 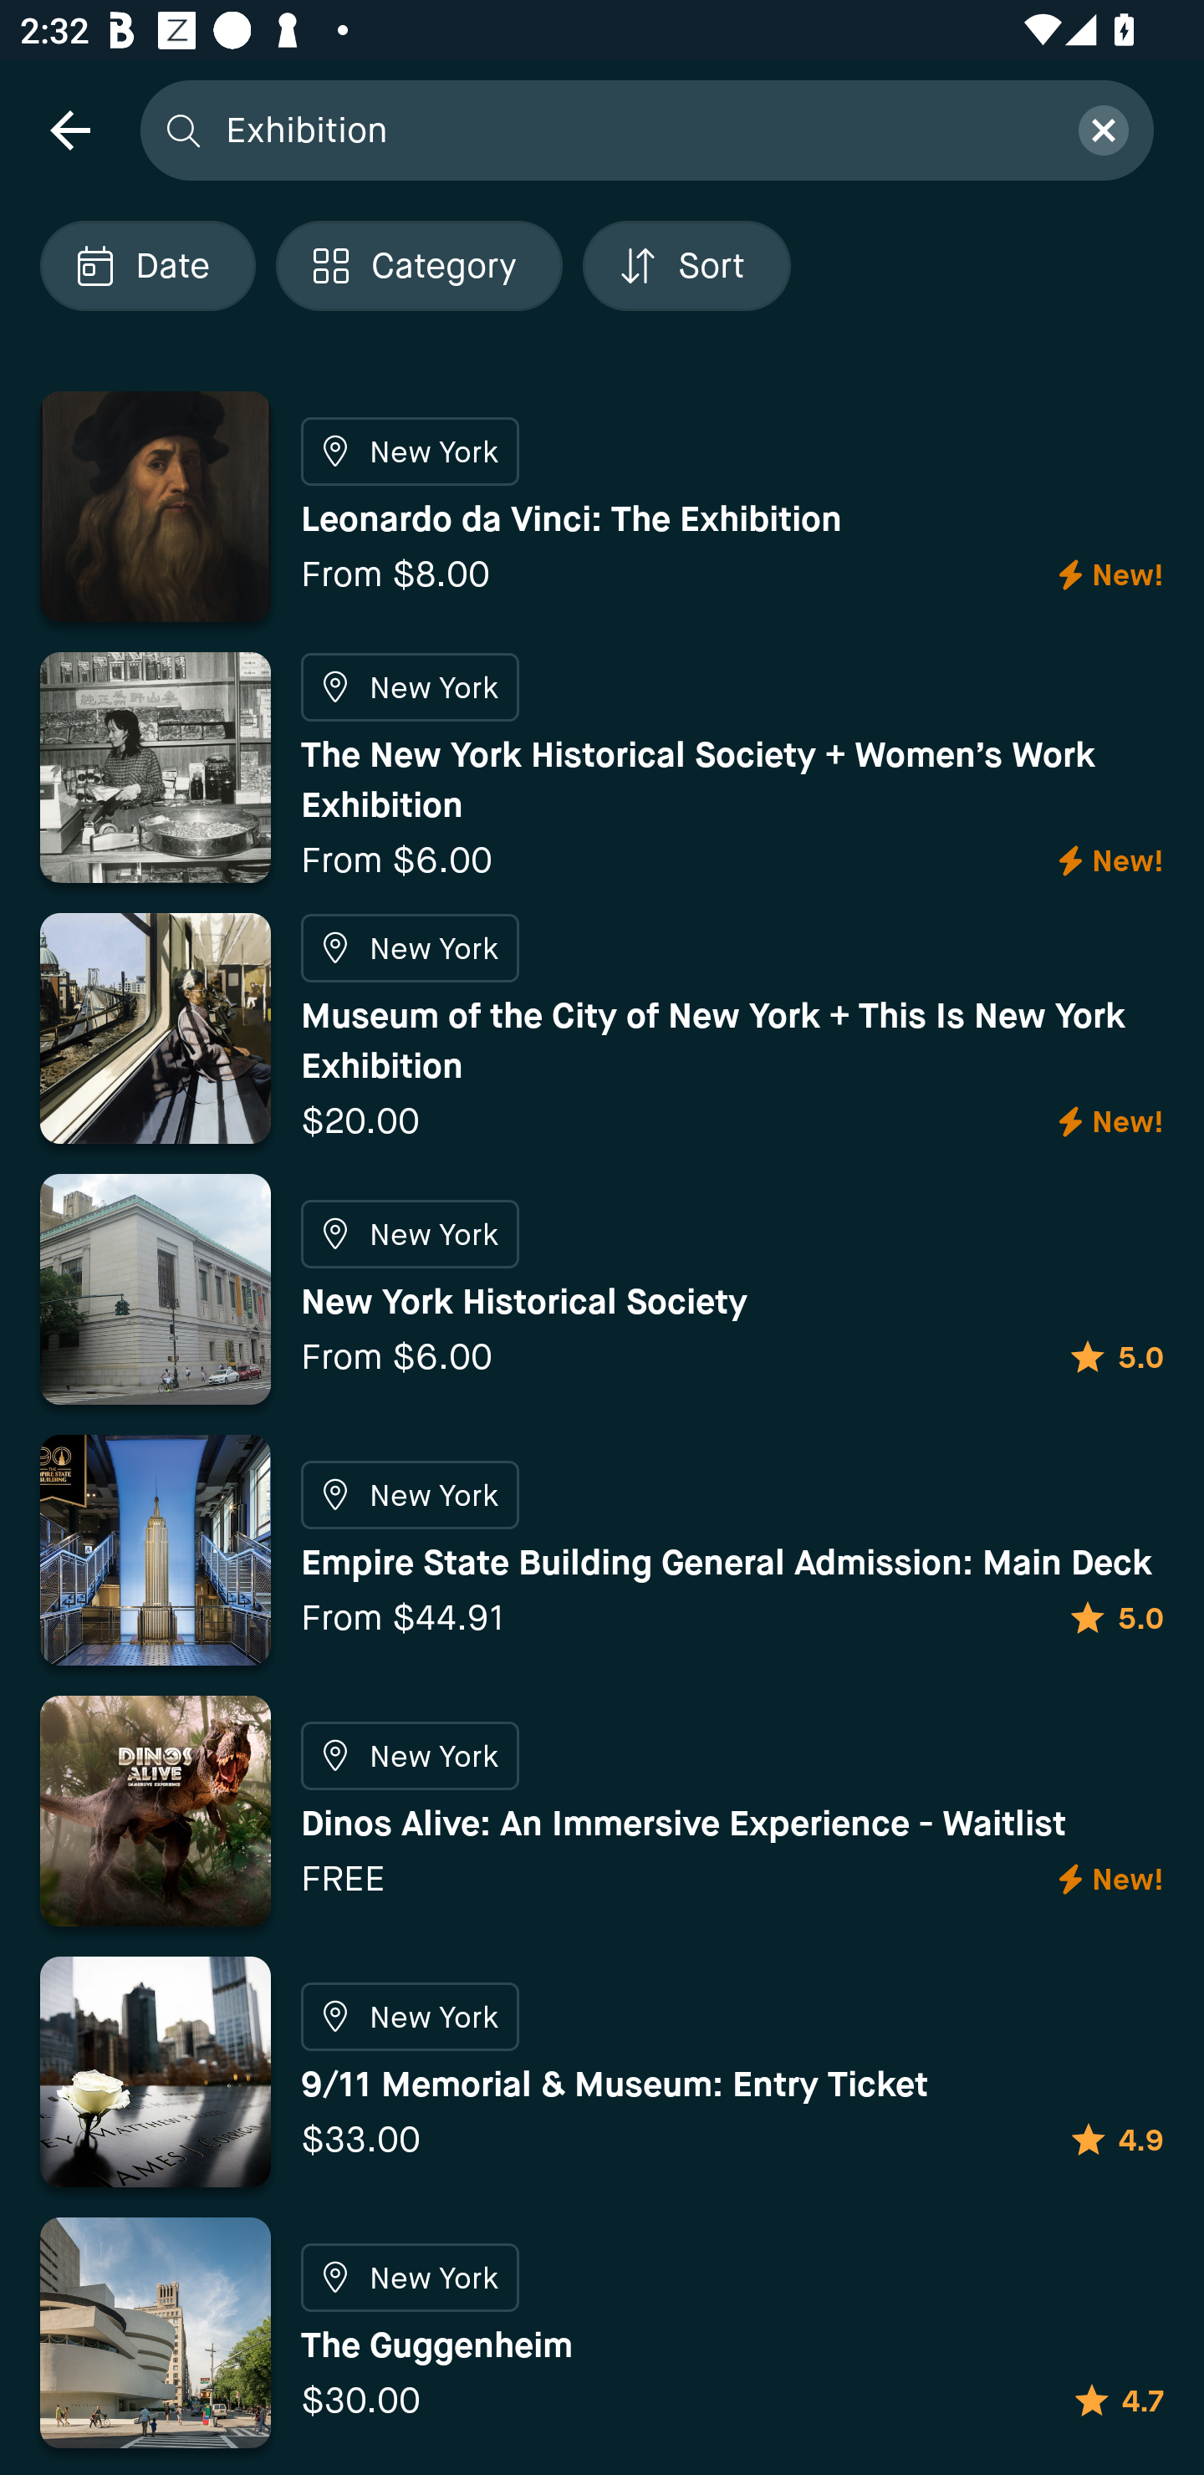 I want to click on Localized description Category, so click(x=418, y=266).